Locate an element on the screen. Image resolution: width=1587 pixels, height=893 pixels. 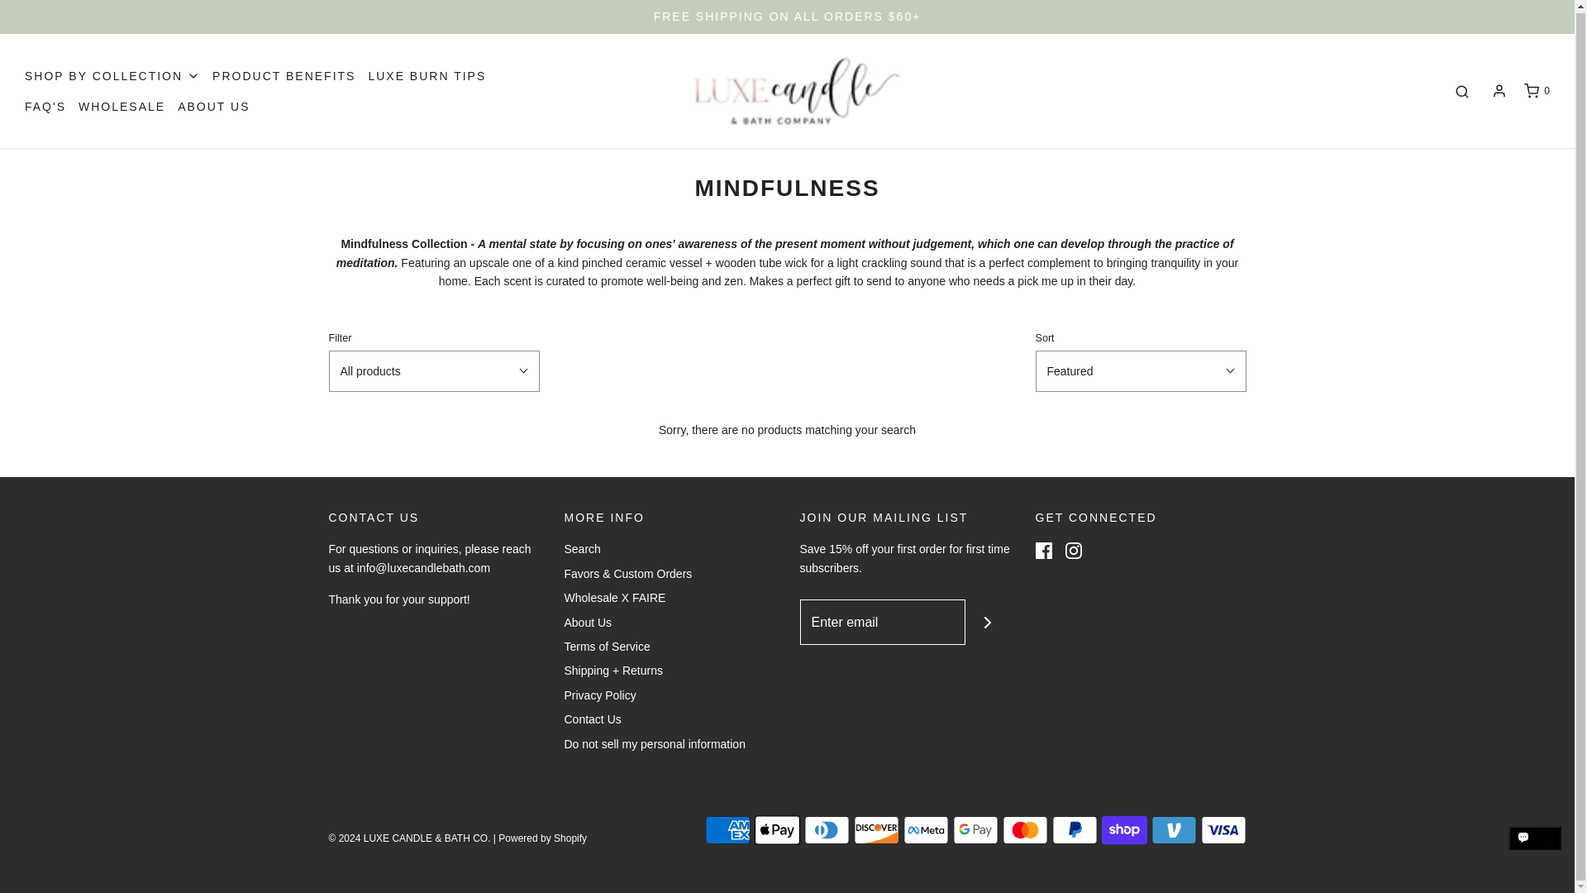
PRODUCT BENEFITS is located at coordinates (284, 76).